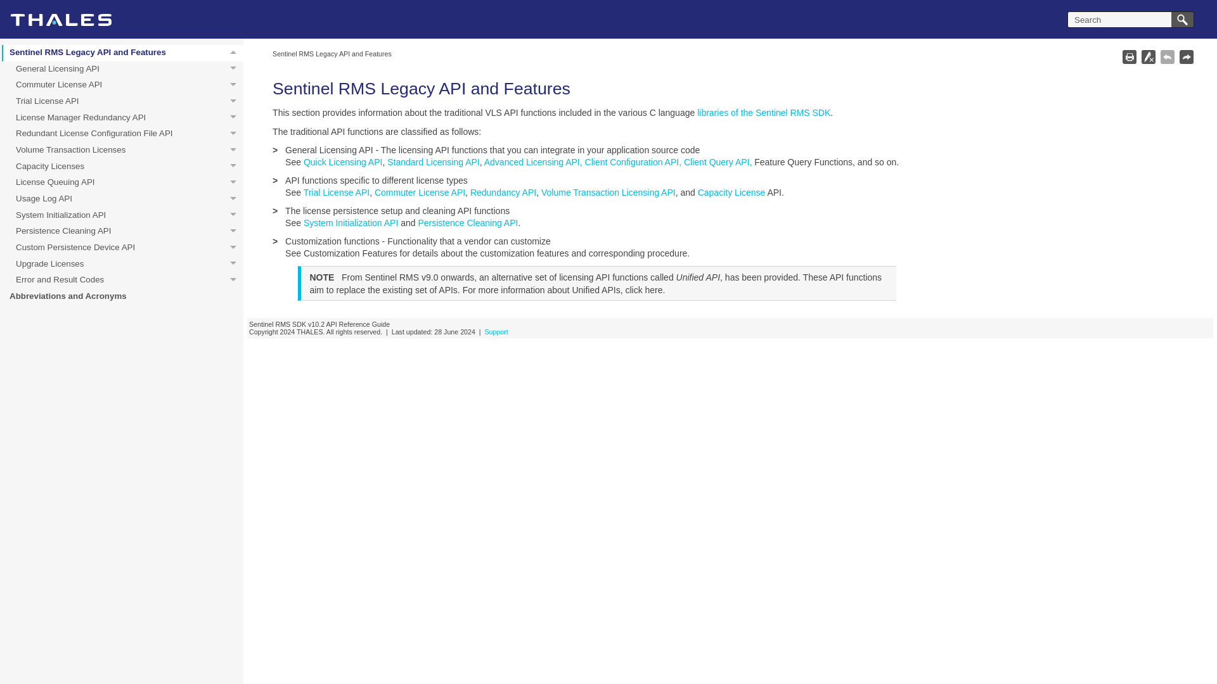  I want to click on Search, so click(1187, 56).